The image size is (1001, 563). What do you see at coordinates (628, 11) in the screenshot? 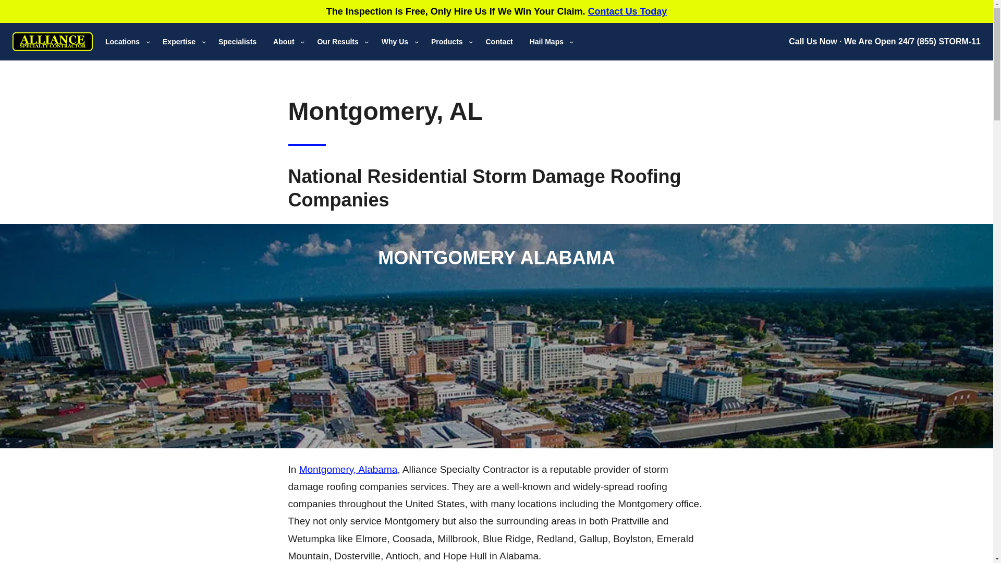
I see `Contact Us Today` at bounding box center [628, 11].